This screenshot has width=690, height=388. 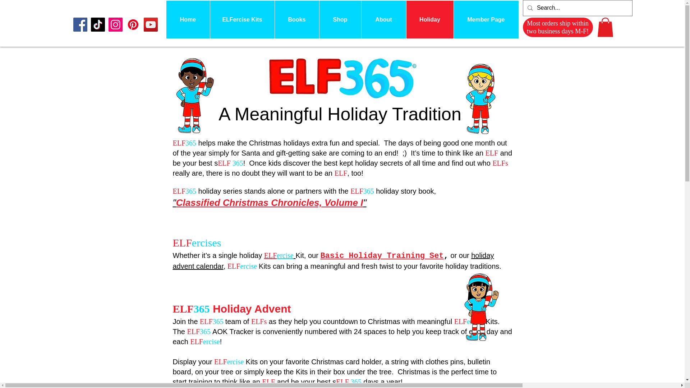 I want to click on About, so click(x=383, y=19).